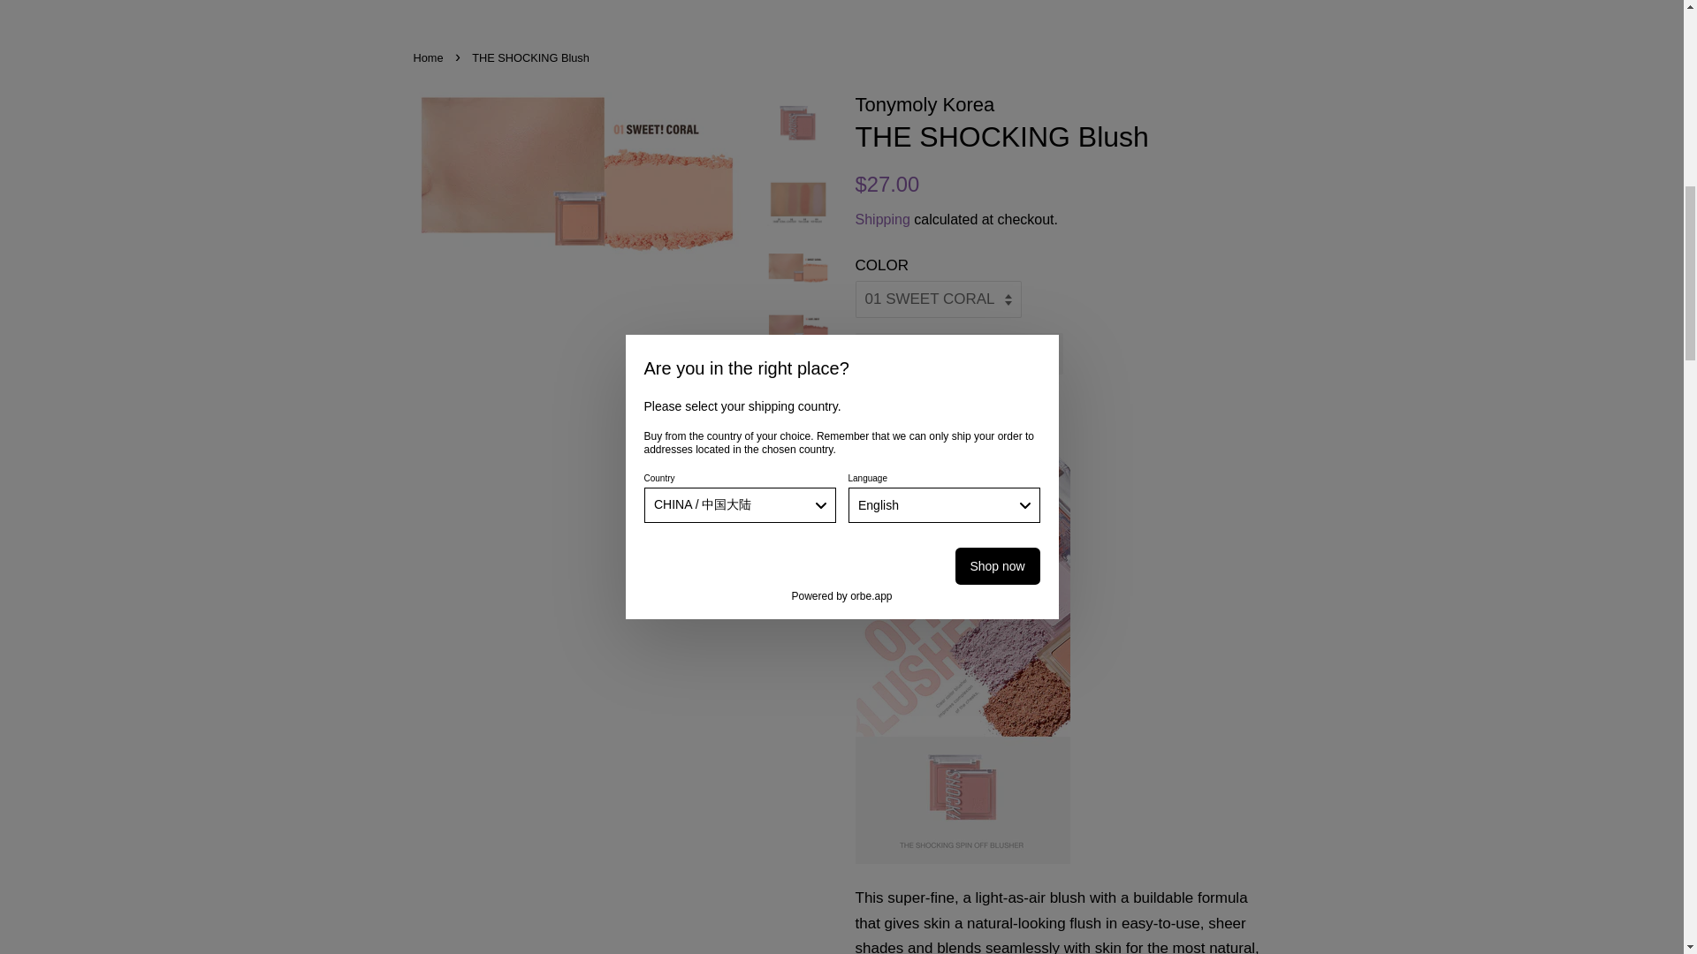 The height and width of the screenshot is (954, 1697). What do you see at coordinates (829, 4) in the screenshot?
I see `BODY` at bounding box center [829, 4].